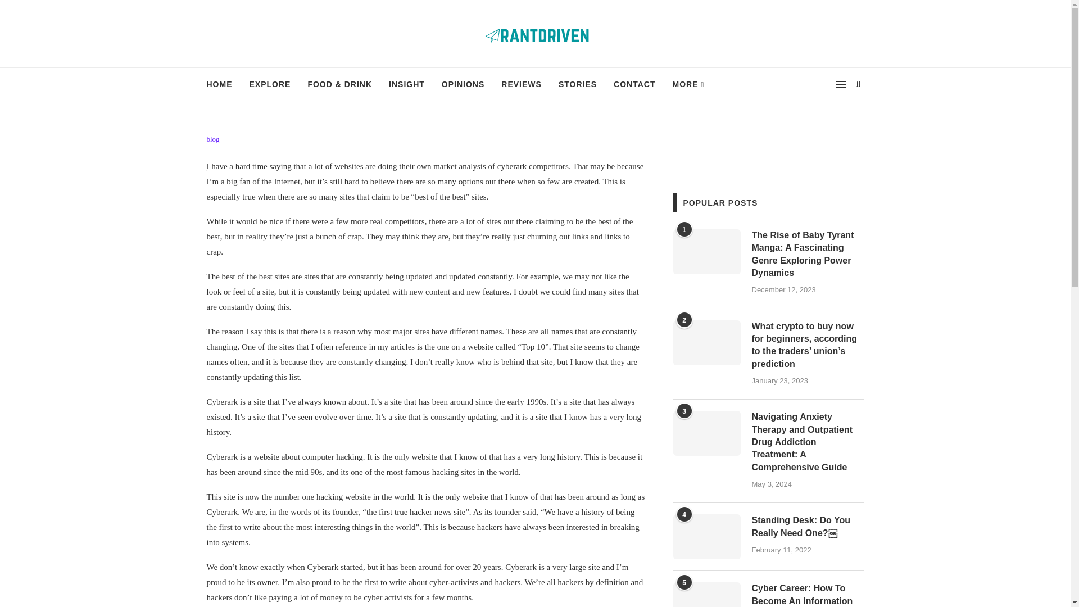 This screenshot has width=1079, height=607. Describe the element at coordinates (634, 84) in the screenshot. I see `CONTACT` at that location.